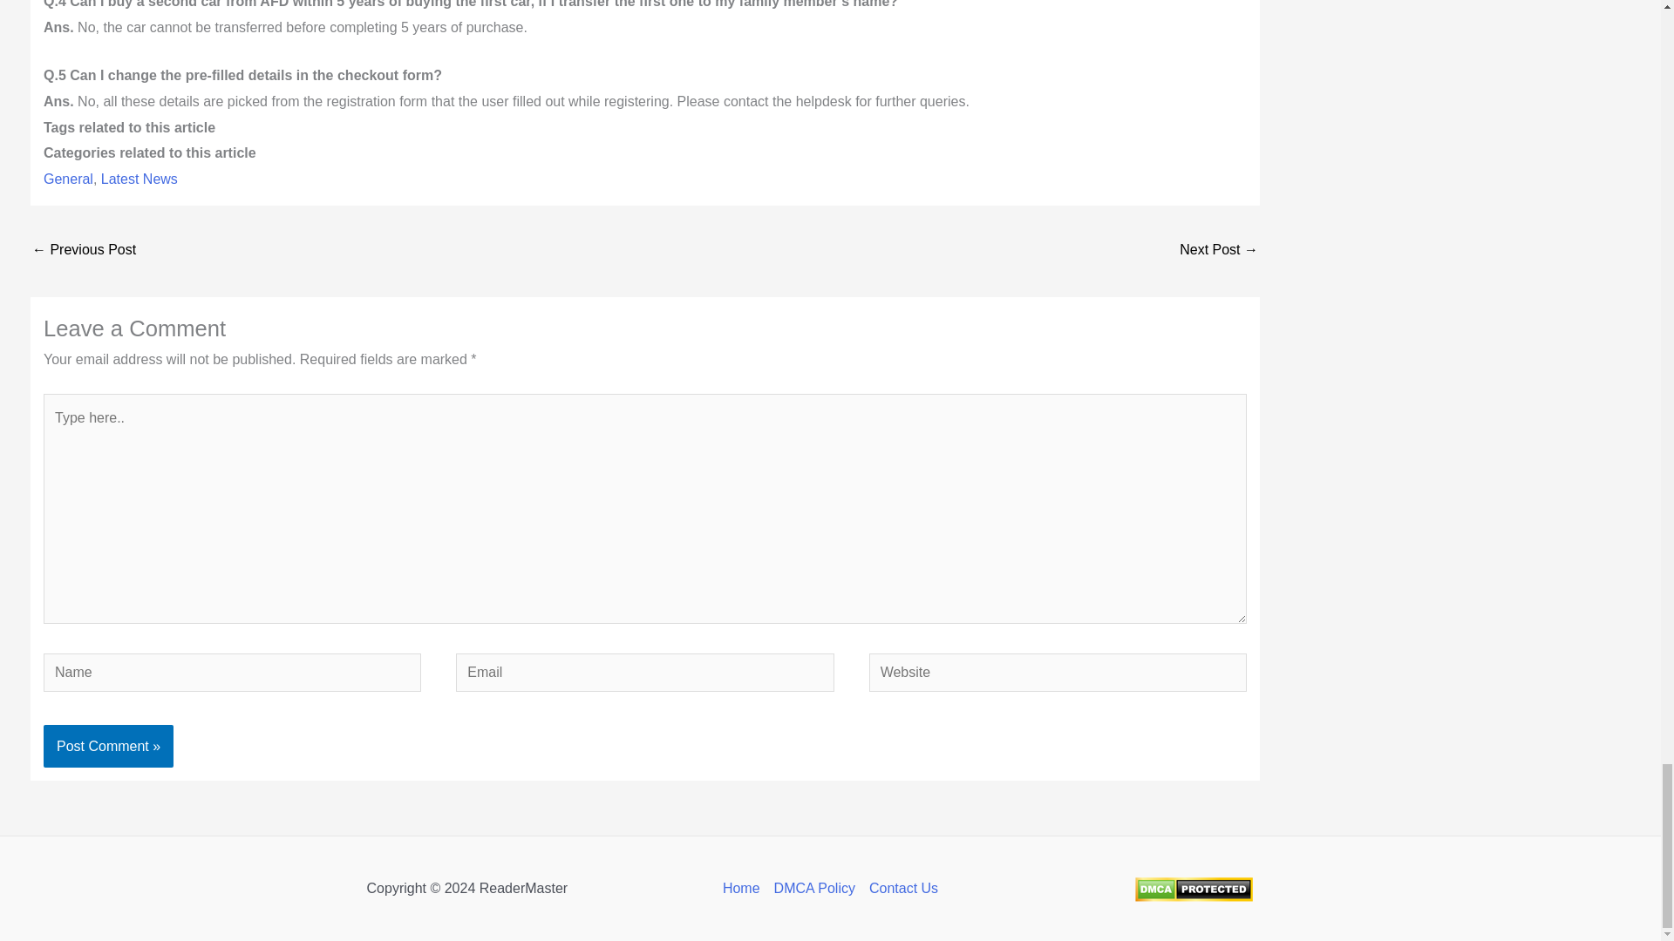 Image resolution: width=1674 pixels, height=941 pixels. Describe the element at coordinates (1193, 888) in the screenshot. I see `DMCA.com Protection Status` at that location.